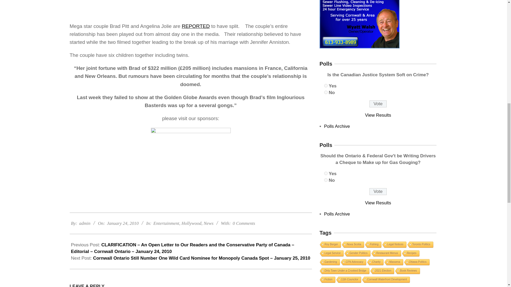  Describe the element at coordinates (378, 104) in the screenshot. I see `   Vote   ` at that location.